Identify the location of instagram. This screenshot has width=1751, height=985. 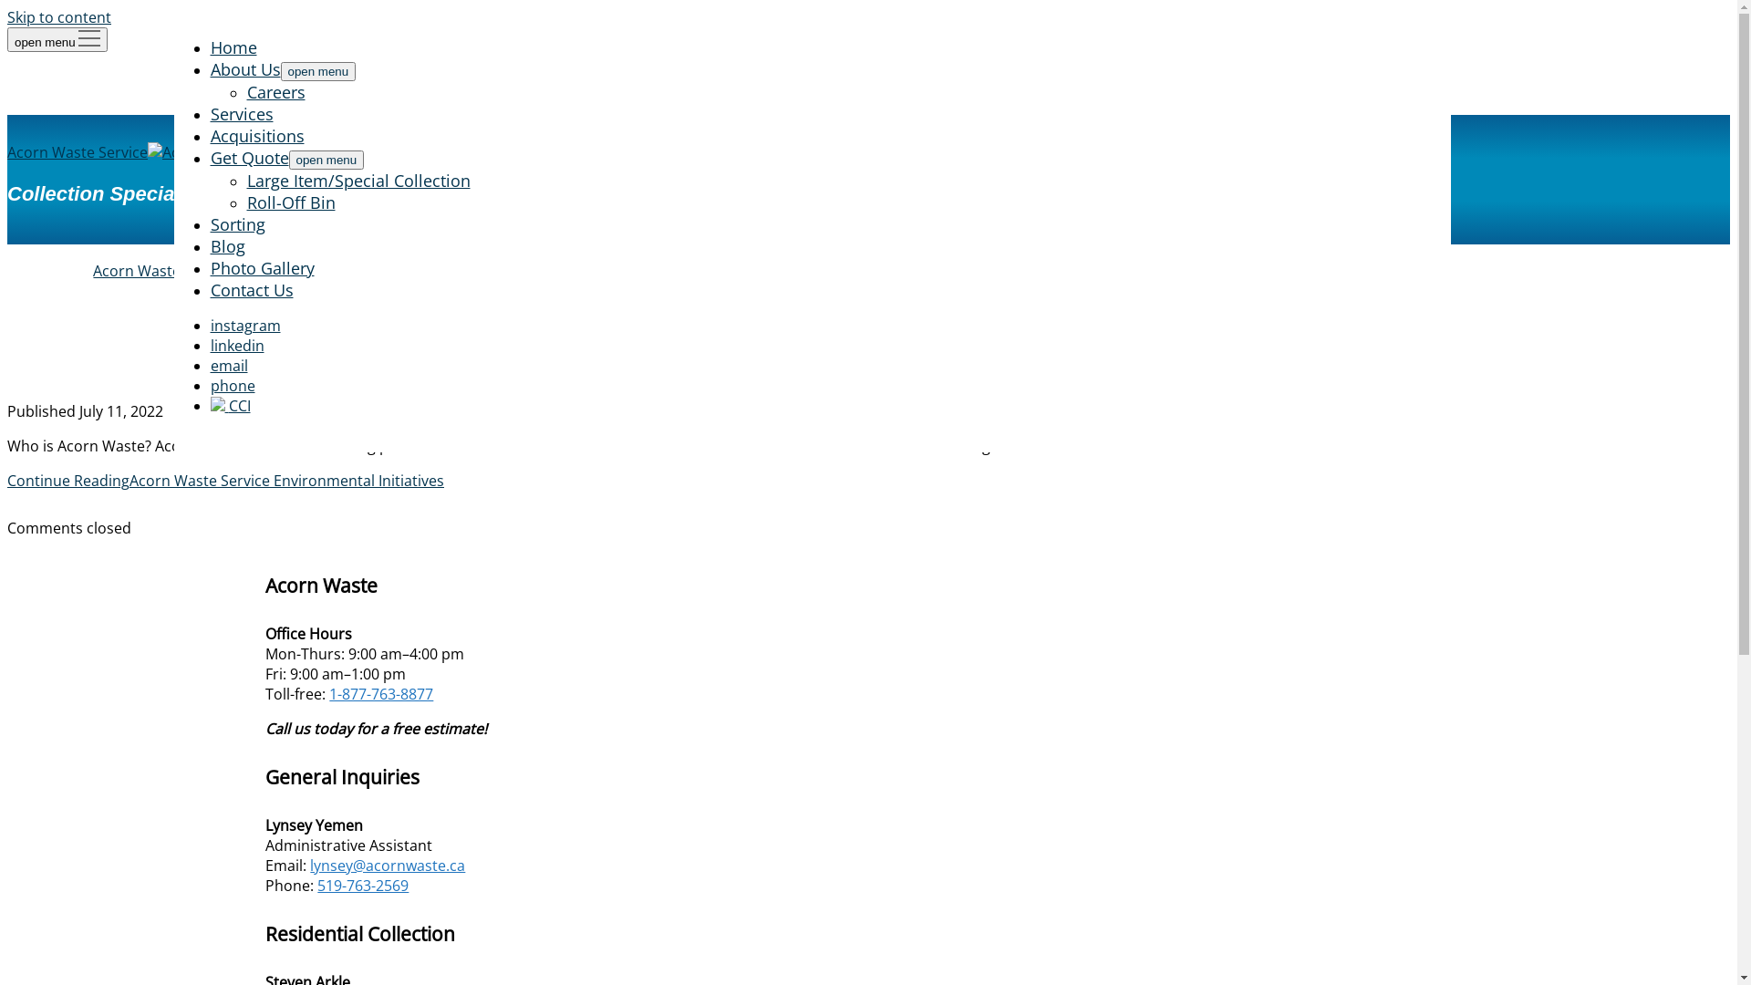
(244, 326).